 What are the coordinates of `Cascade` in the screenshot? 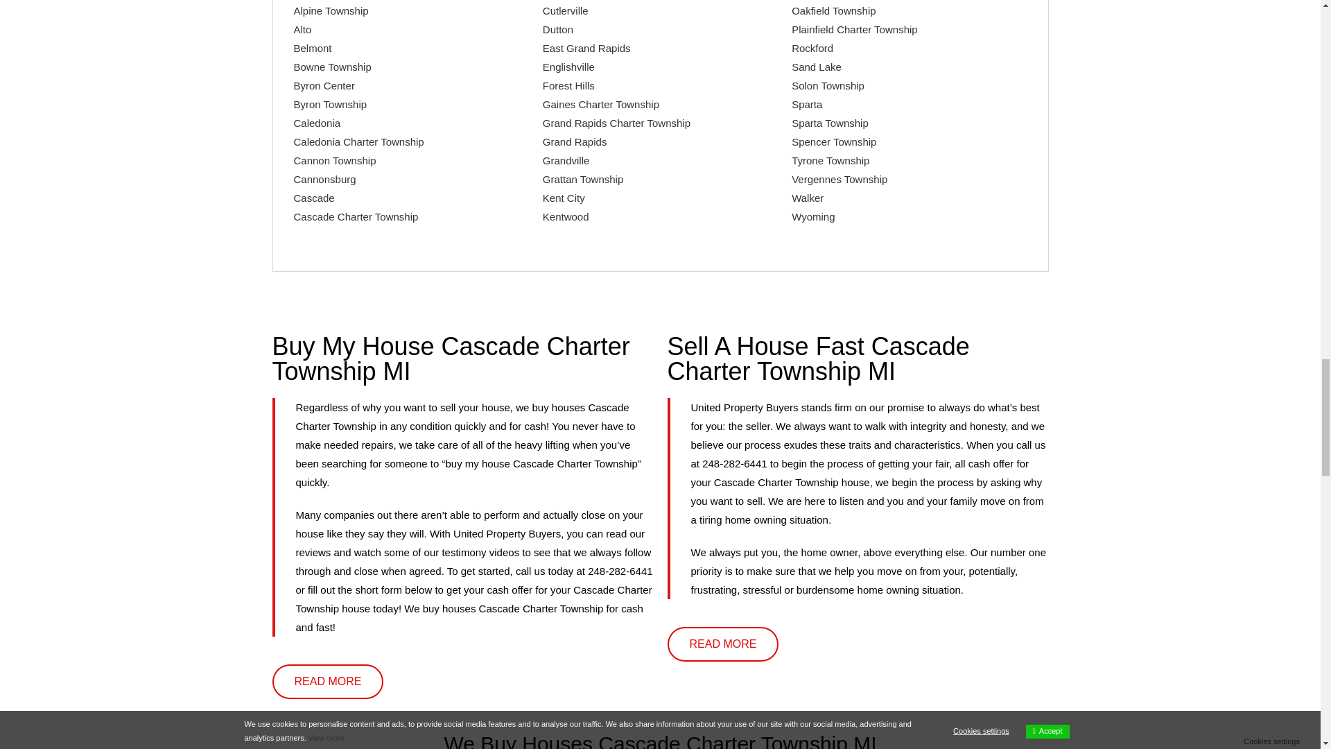 It's located at (315, 197).